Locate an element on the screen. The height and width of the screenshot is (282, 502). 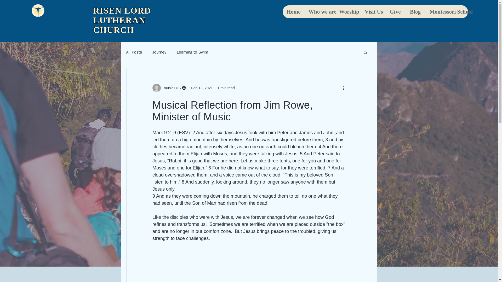
Visit Us is located at coordinates (373, 12).